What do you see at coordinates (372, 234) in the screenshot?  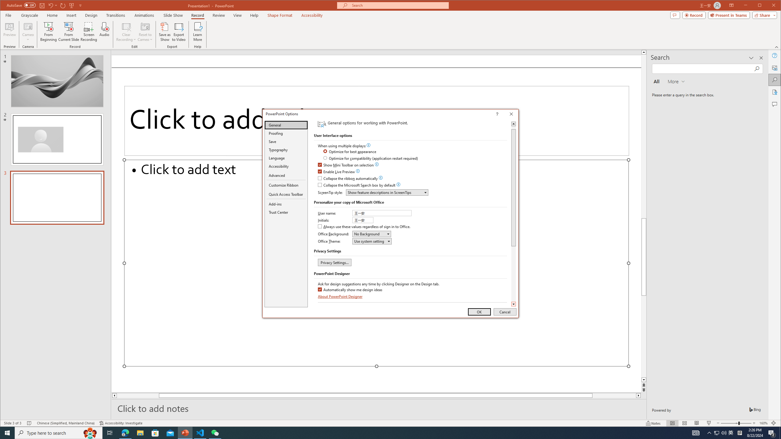 I see `Office Background` at bounding box center [372, 234].